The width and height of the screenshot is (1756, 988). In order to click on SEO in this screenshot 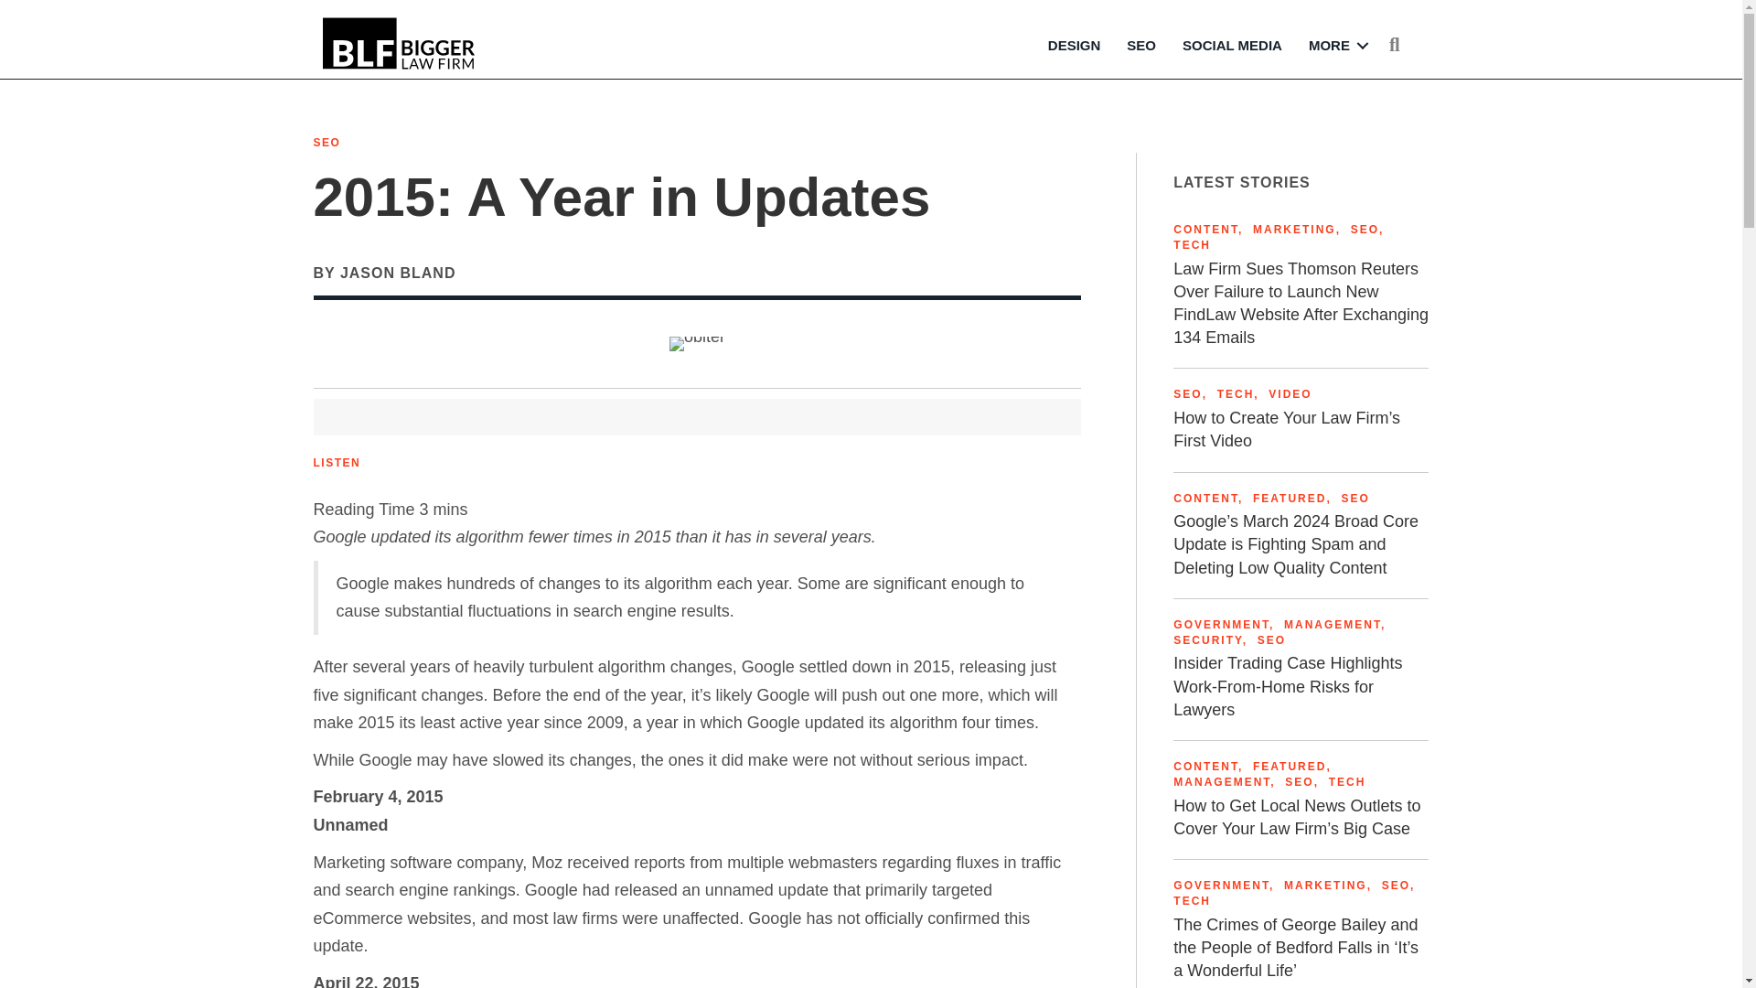, I will do `click(1365, 230)`.